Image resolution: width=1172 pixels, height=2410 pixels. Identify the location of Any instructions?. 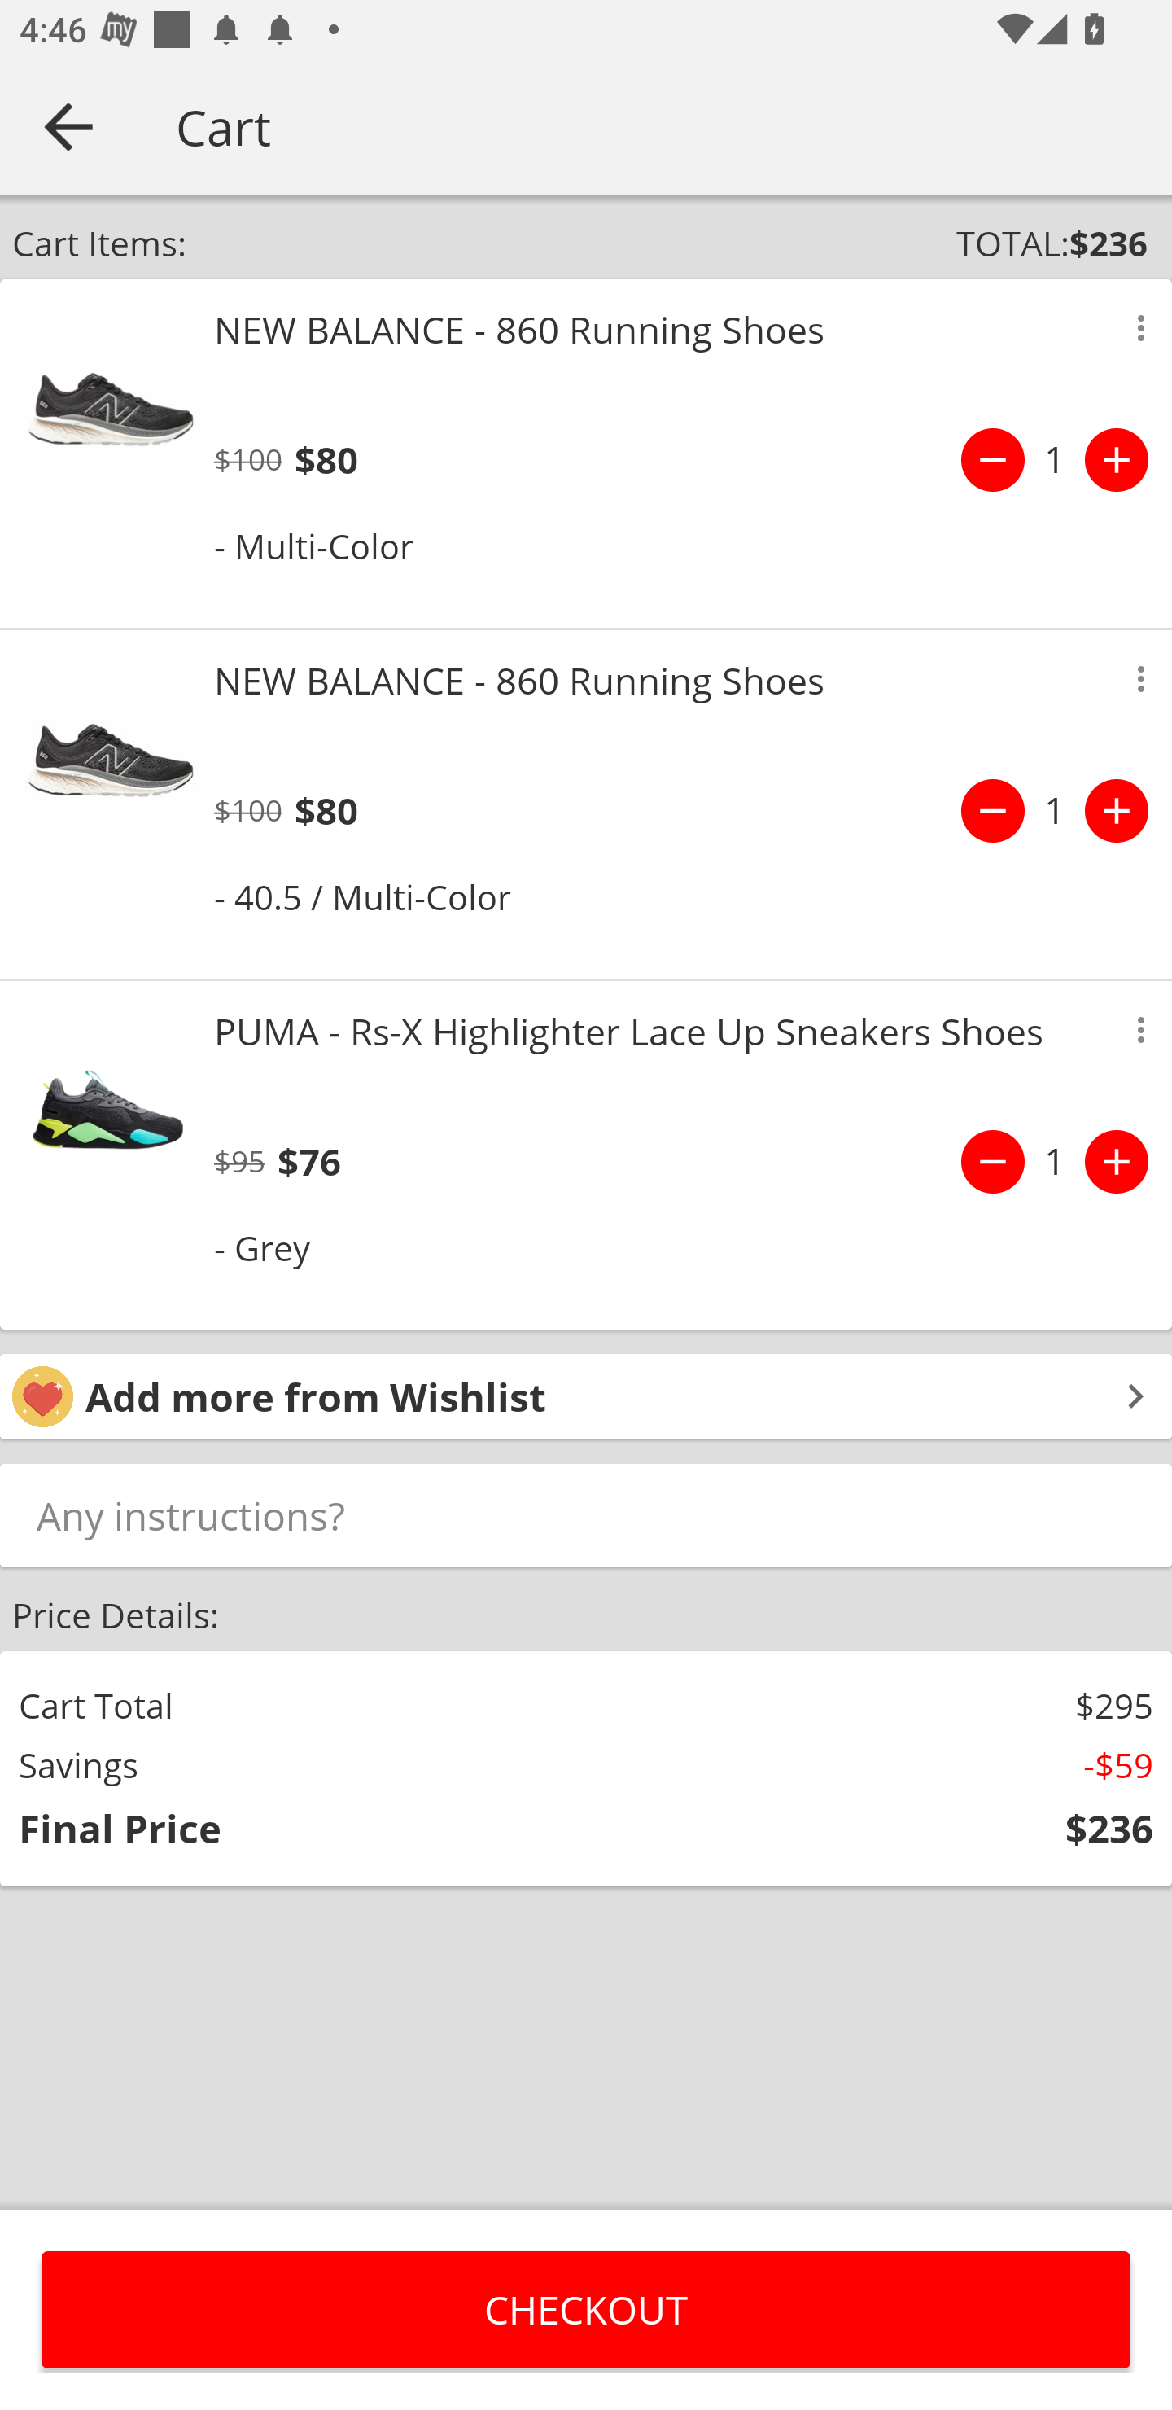
(586, 1514).